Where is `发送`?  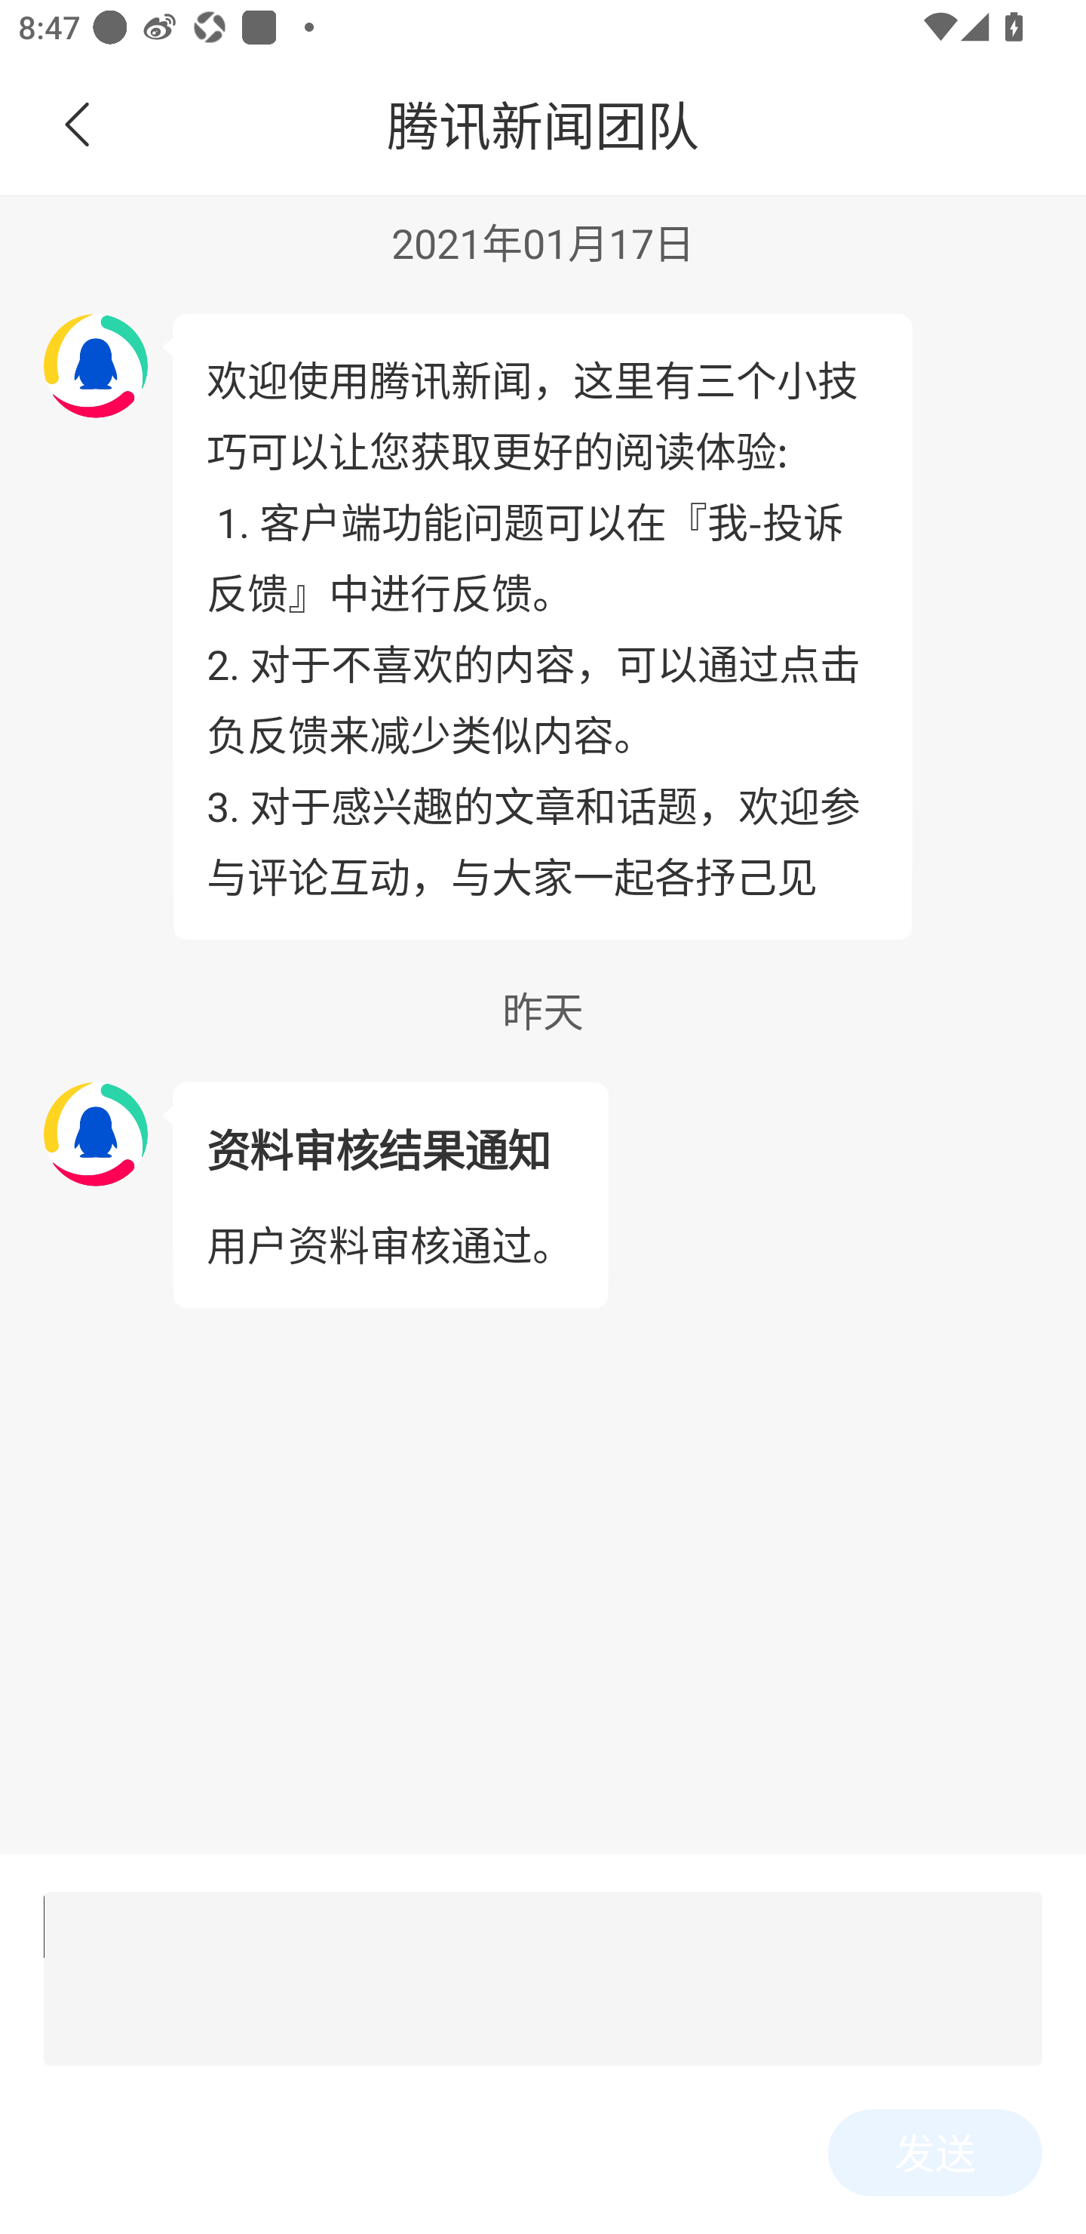 发送 is located at coordinates (935, 2152).